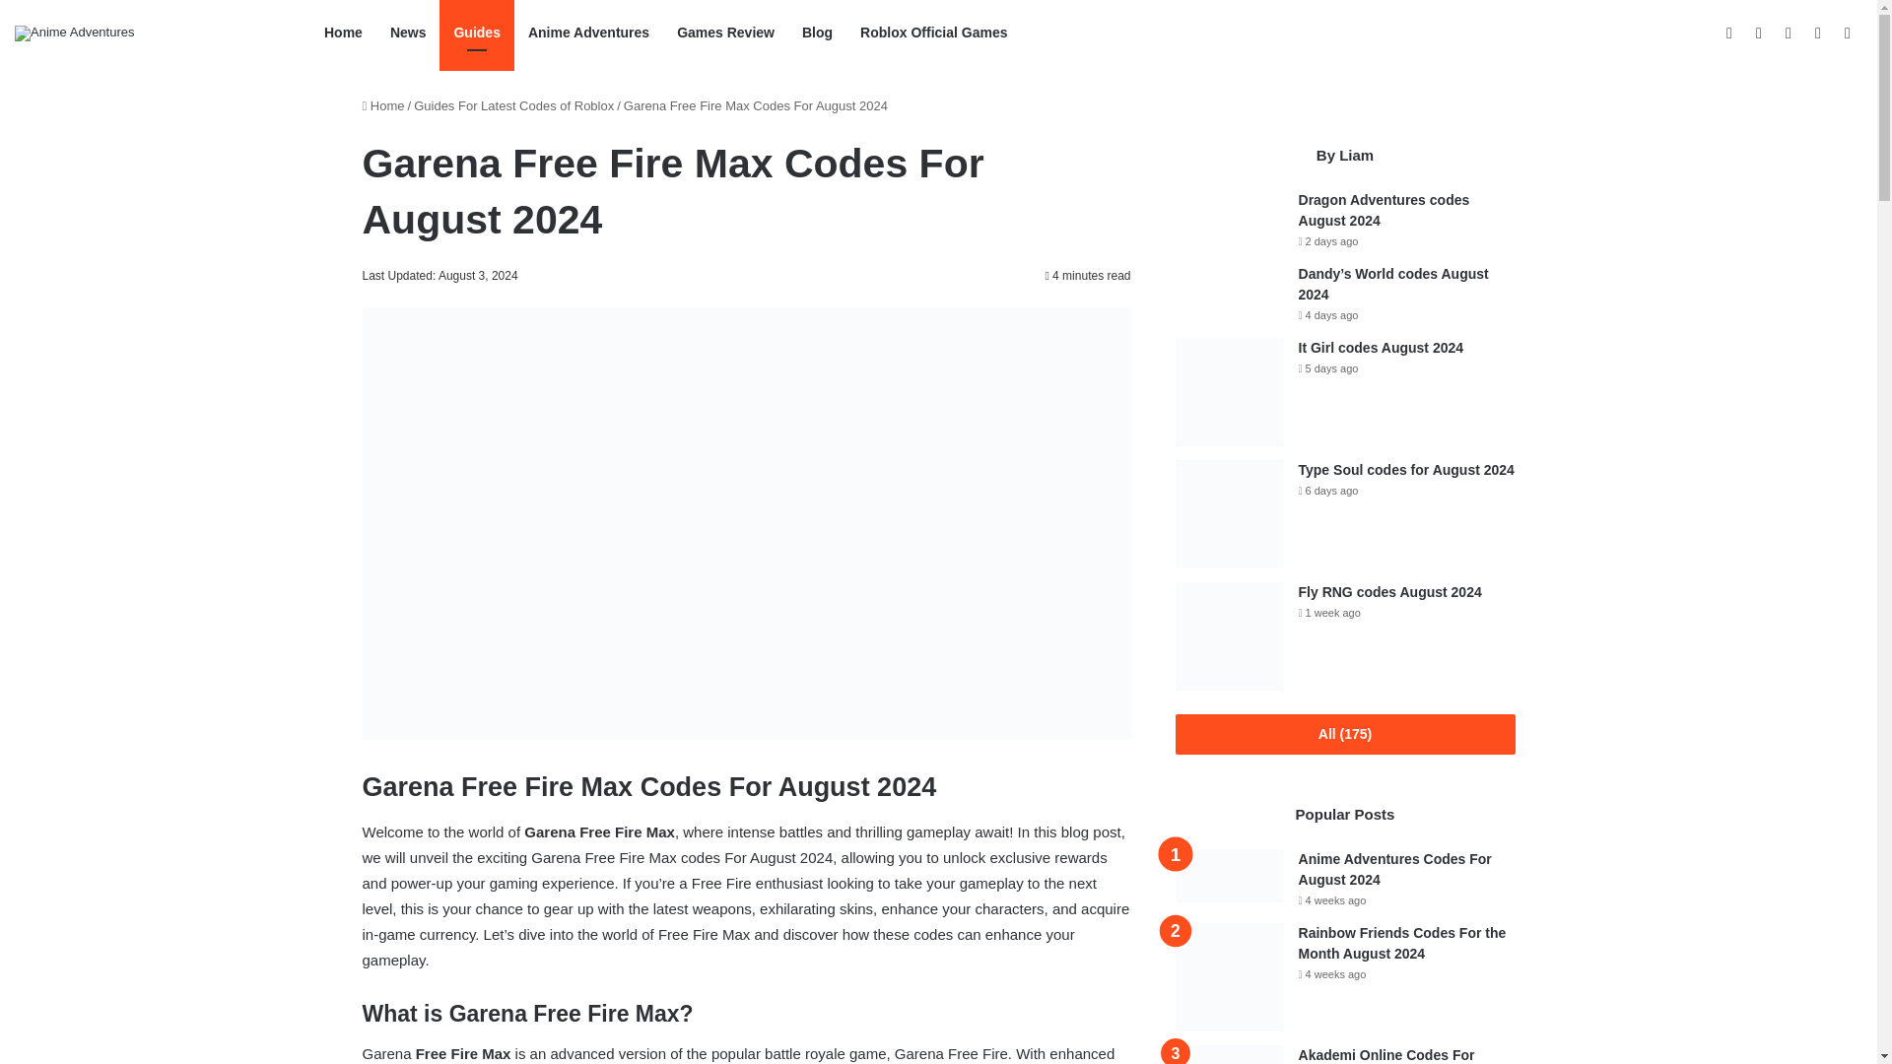 This screenshot has width=1892, height=1064. Describe the element at coordinates (513, 105) in the screenshot. I see `Guides For Latest Codes of Roblox` at that location.